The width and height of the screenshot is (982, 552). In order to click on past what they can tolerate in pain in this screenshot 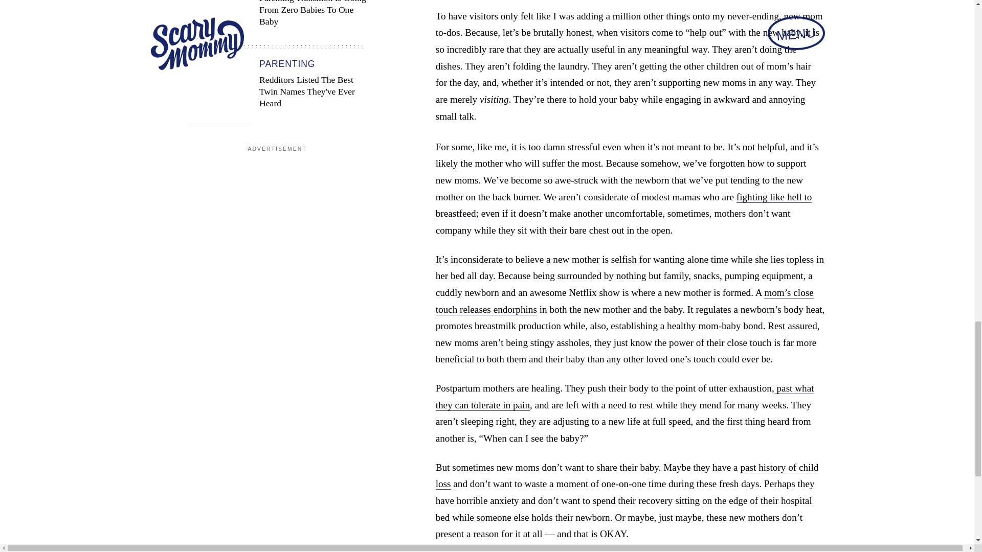, I will do `click(625, 397)`.